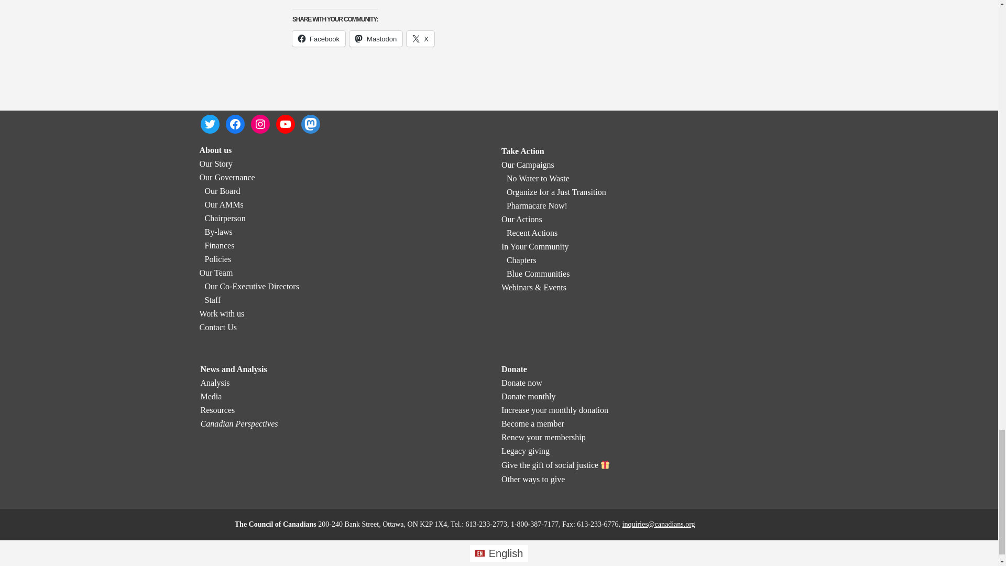 The width and height of the screenshot is (1006, 566). I want to click on About us, so click(215, 150).